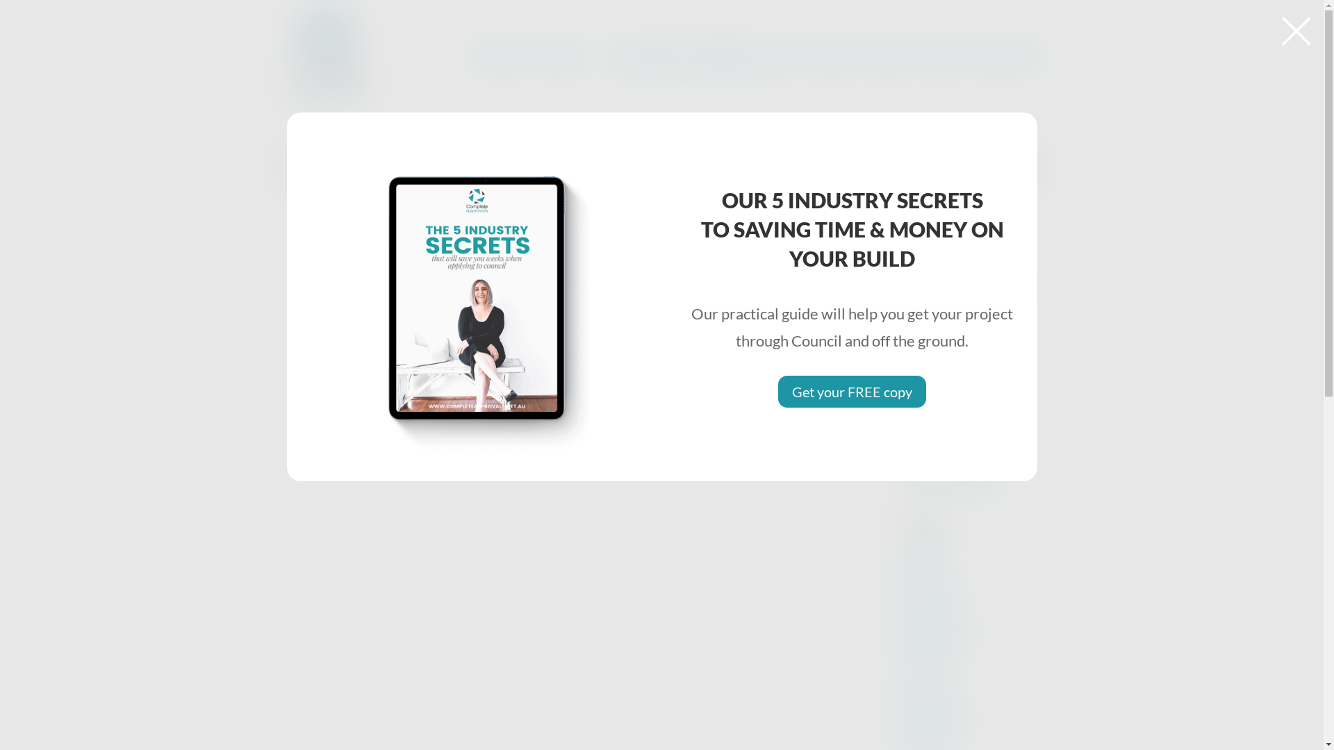 The image size is (1334, 750). Describe the element at coordinates (924, 575) in the screenshot. I see `April 2023` at that location.